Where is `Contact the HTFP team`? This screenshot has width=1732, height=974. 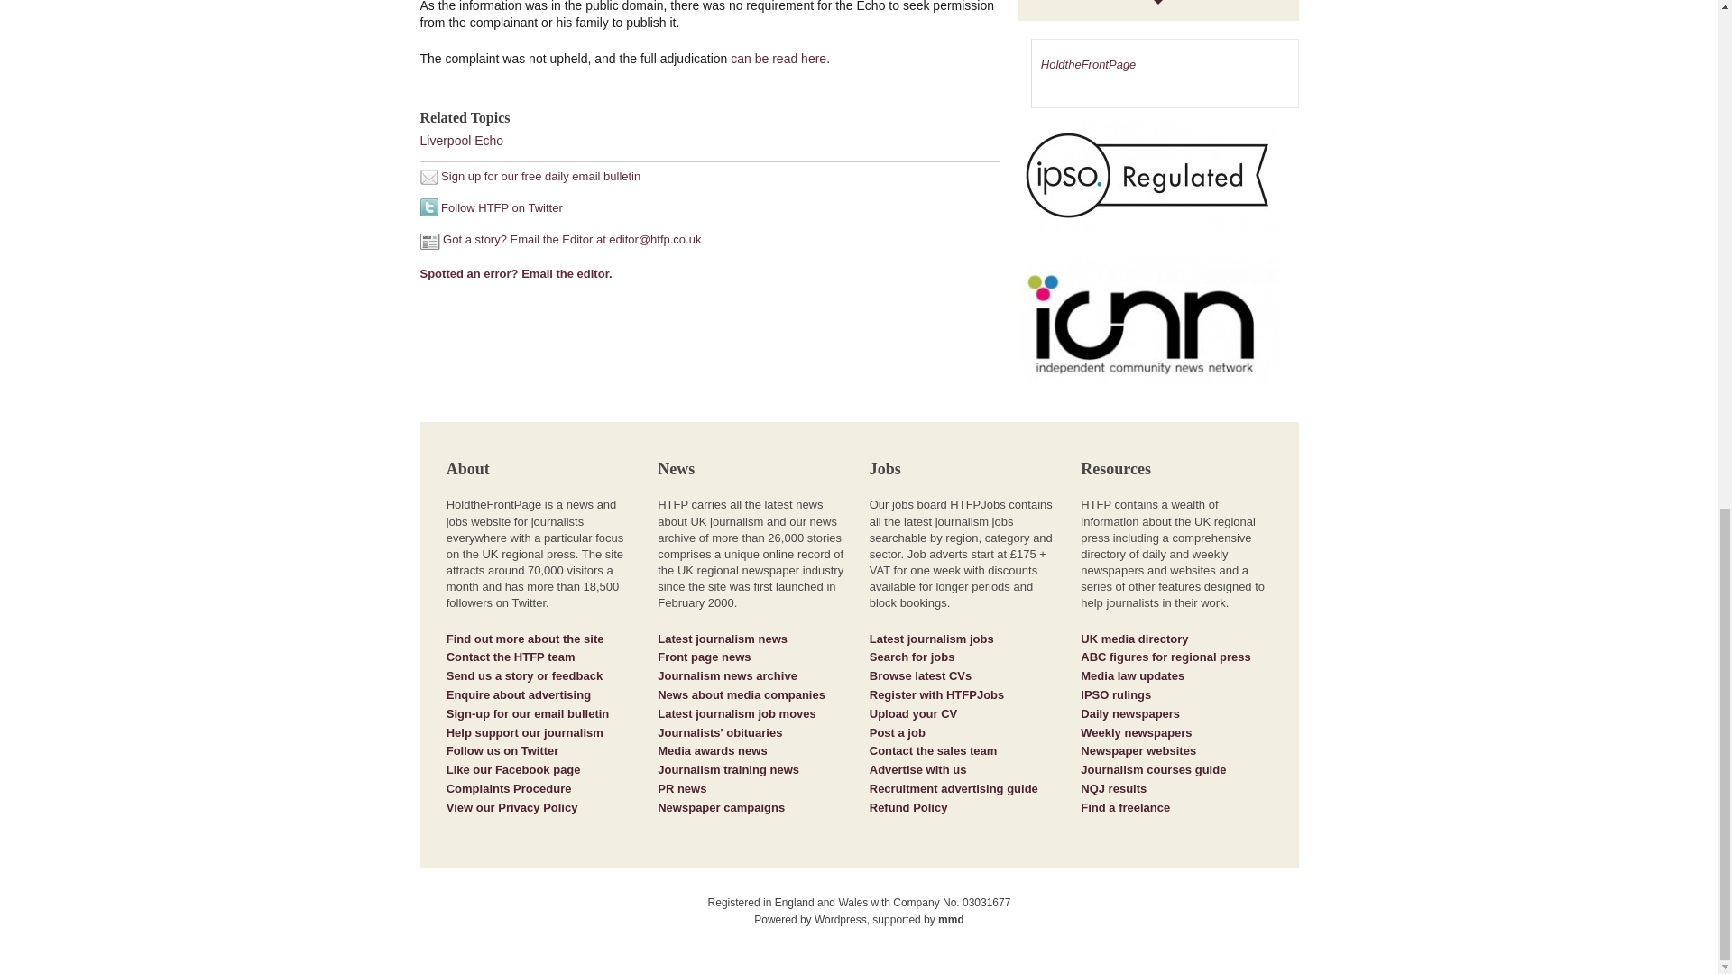 Contact the HTFP team is located at coordinates (511, 657).